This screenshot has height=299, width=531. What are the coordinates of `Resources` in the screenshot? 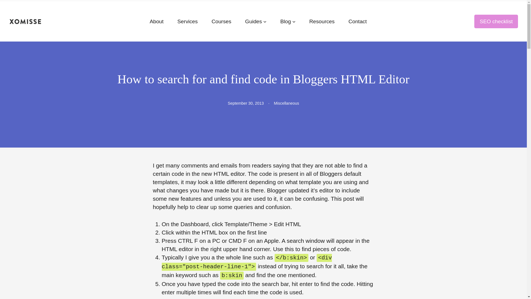 It's located at (322, 21).